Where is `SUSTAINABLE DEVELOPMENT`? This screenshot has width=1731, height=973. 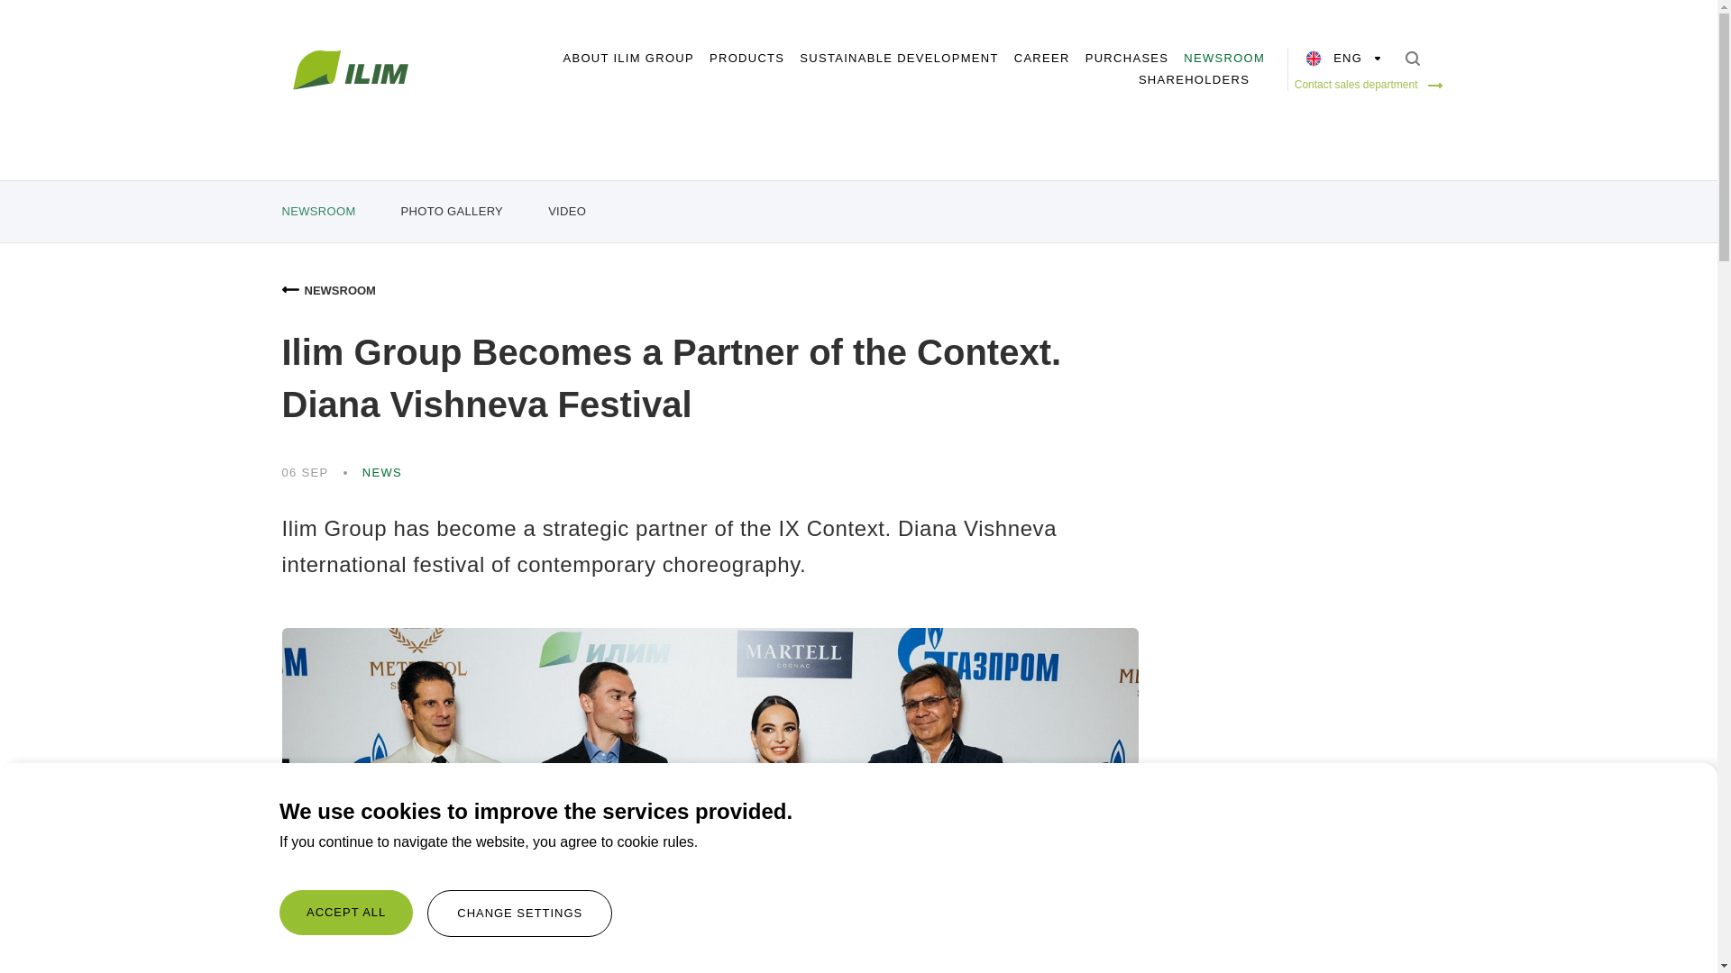
SUSTAINABLE DEVELOPMENT is located at coordinates (899, 58).